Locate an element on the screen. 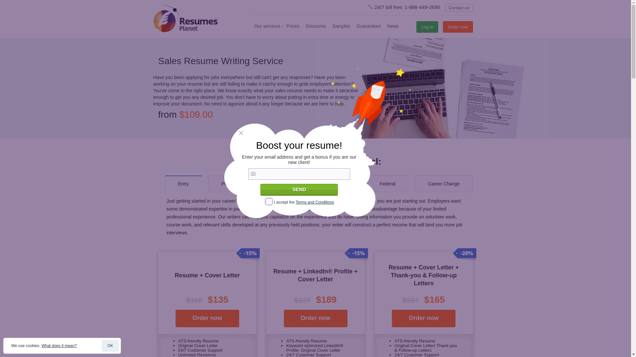  Our services is located at coordinates (267, 26).